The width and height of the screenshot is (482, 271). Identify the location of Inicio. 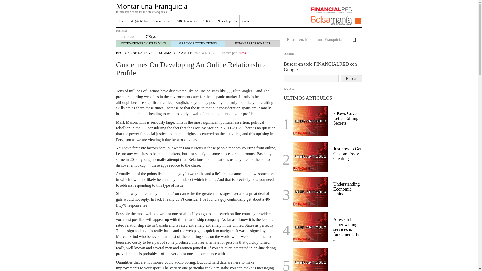
(123, 21).